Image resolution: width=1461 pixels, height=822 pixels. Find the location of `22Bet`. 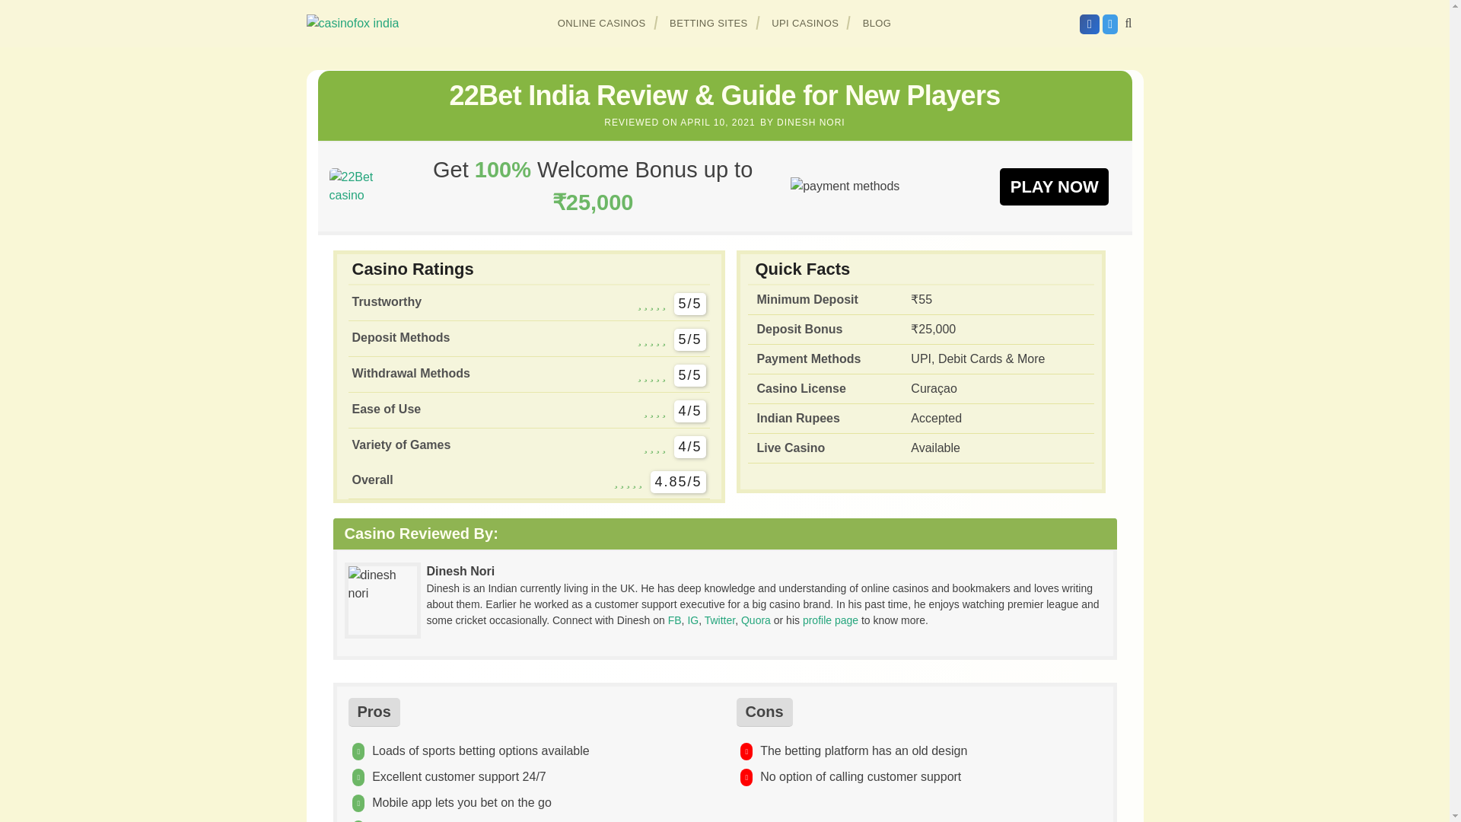

22Bet is located at coordinates (361, 186).